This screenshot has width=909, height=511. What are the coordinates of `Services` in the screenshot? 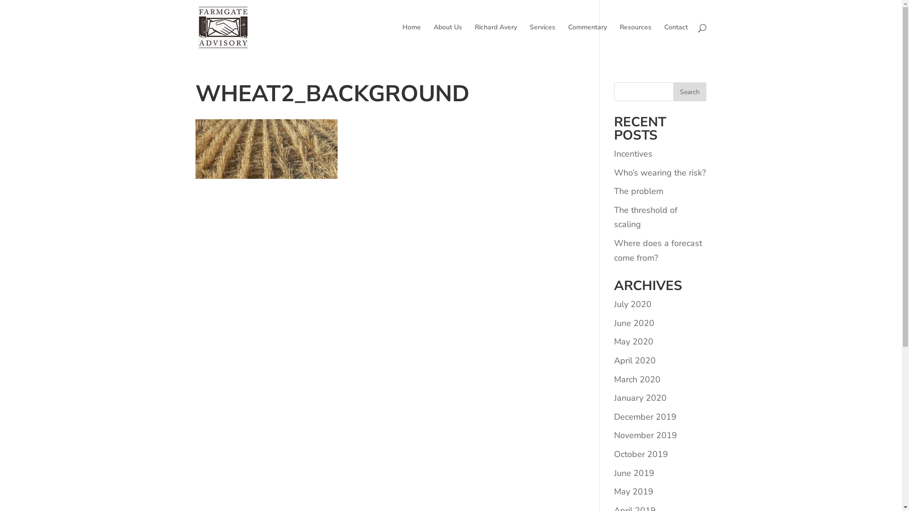 It's located at (542, 40).